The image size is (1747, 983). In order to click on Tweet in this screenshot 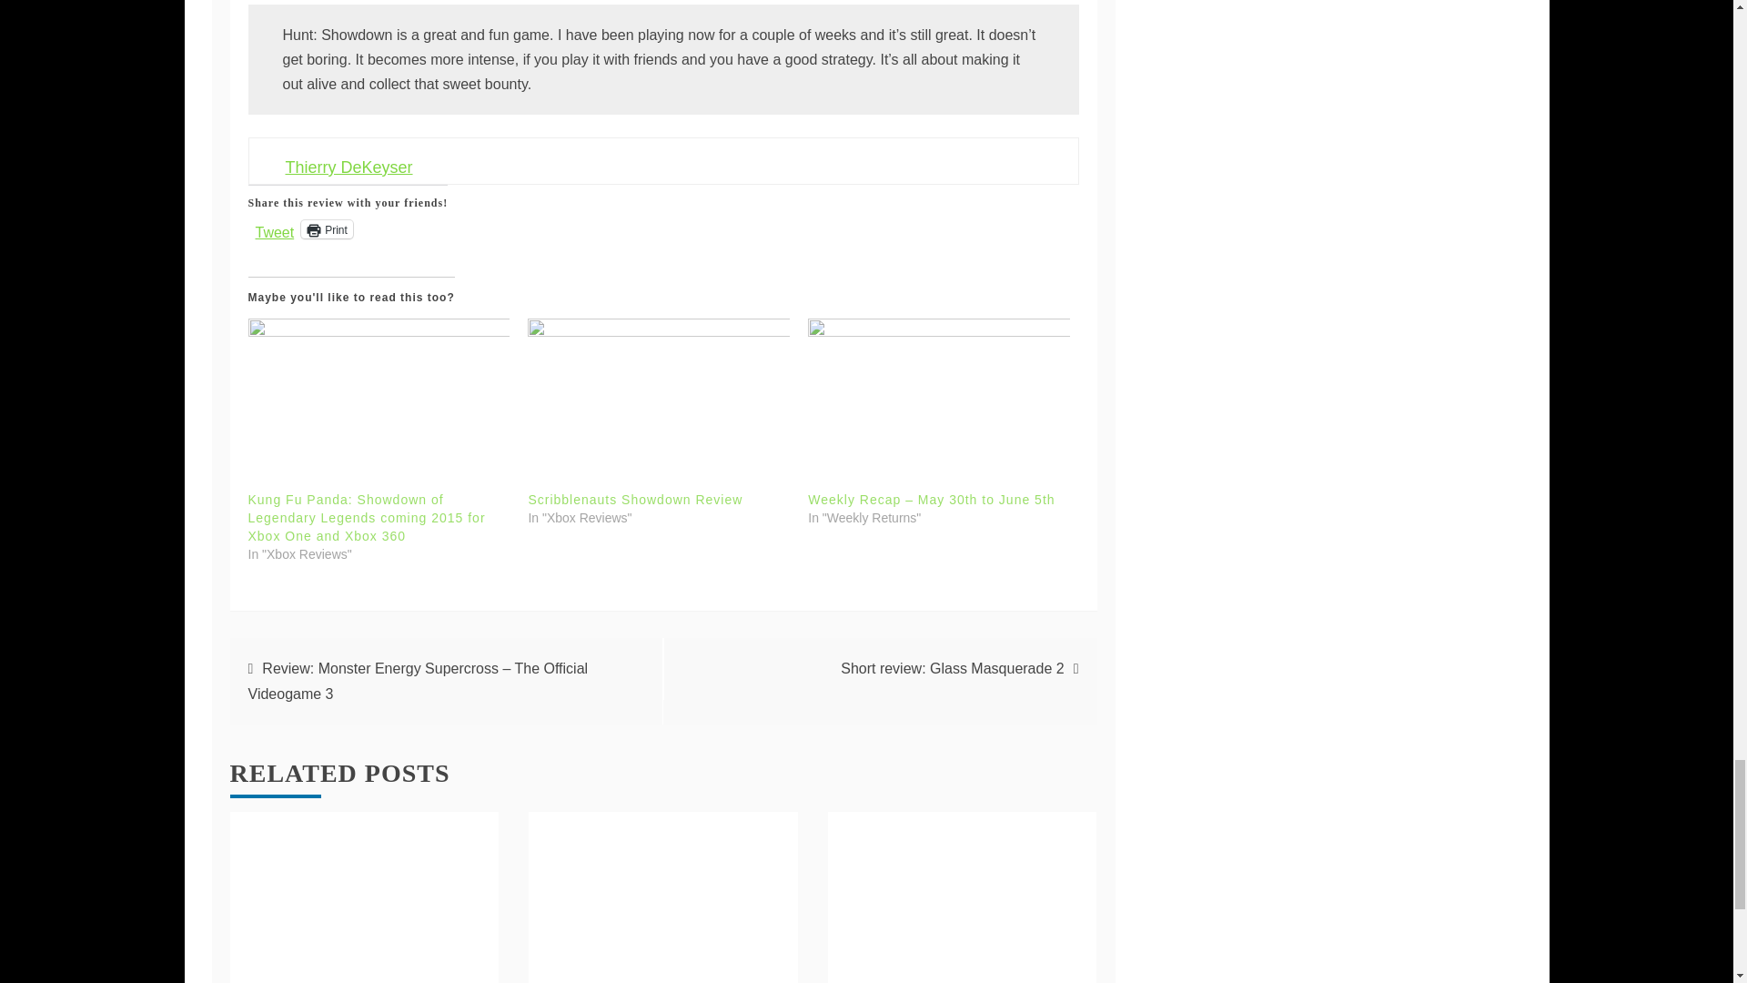, I will do `click(274, 228)`.